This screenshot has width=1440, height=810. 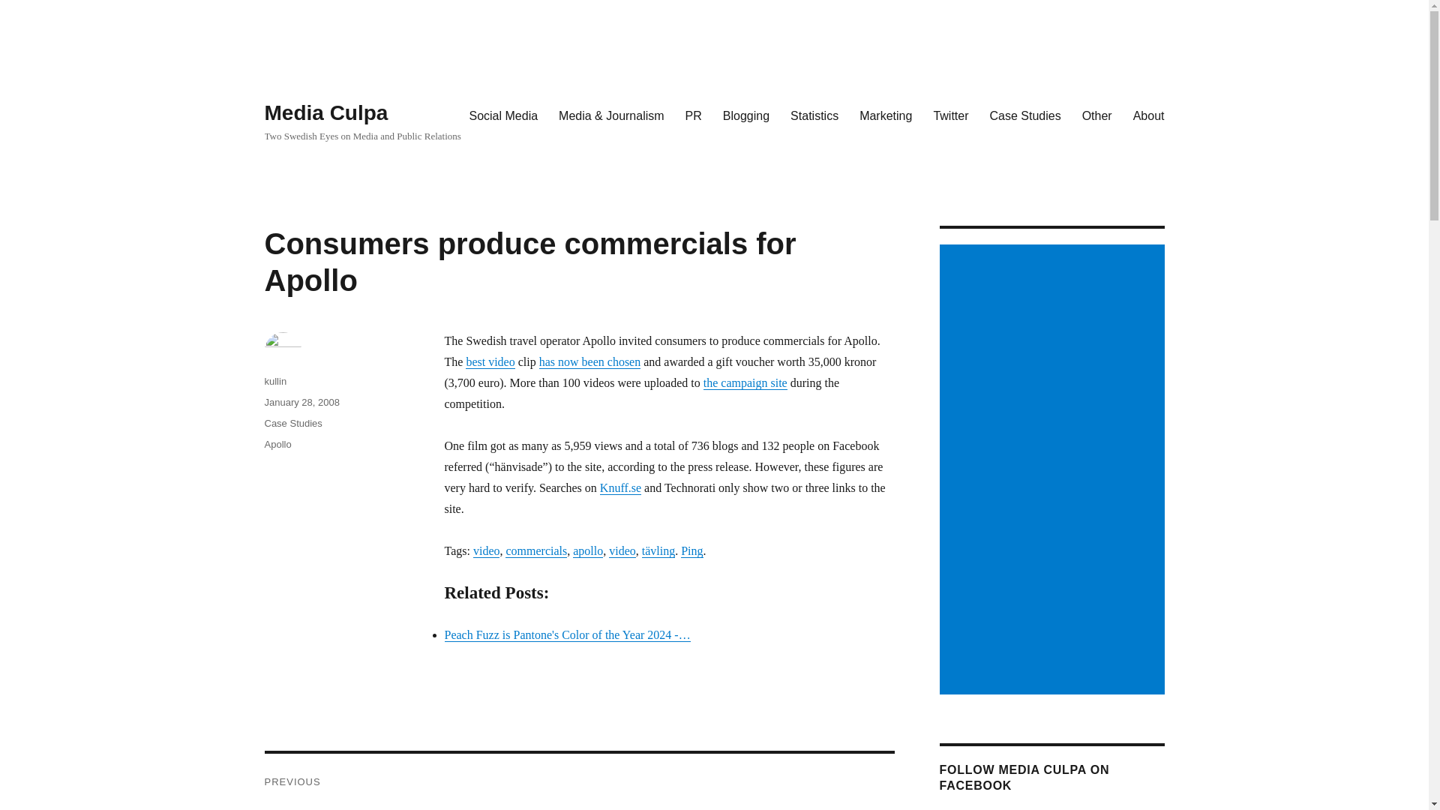 What do you see at coordinates (535, 550) in the screenshot?
I see `commercials` at bounding box center [535, 550].